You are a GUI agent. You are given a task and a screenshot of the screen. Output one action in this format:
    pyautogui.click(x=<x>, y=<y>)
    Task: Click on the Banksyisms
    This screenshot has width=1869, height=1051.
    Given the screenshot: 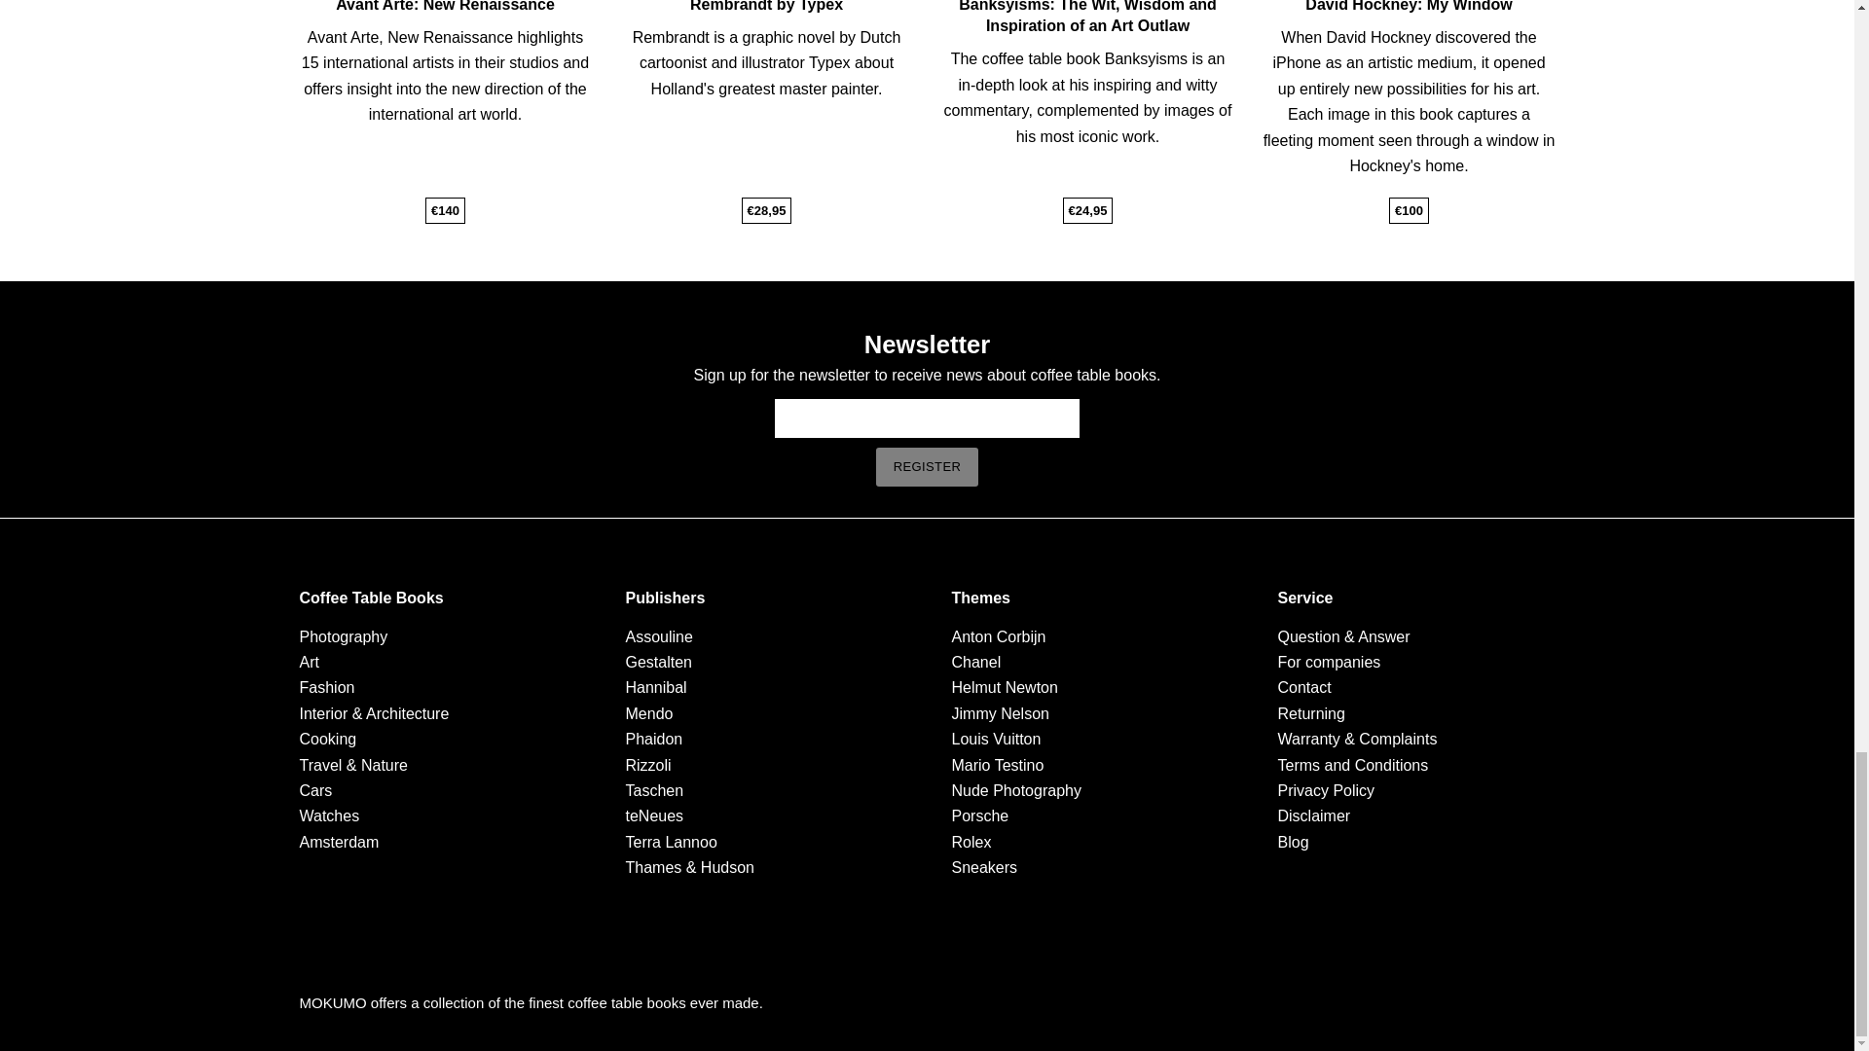 What is the action you would take?
    pyautogui.click(x=1136, y=6)
    